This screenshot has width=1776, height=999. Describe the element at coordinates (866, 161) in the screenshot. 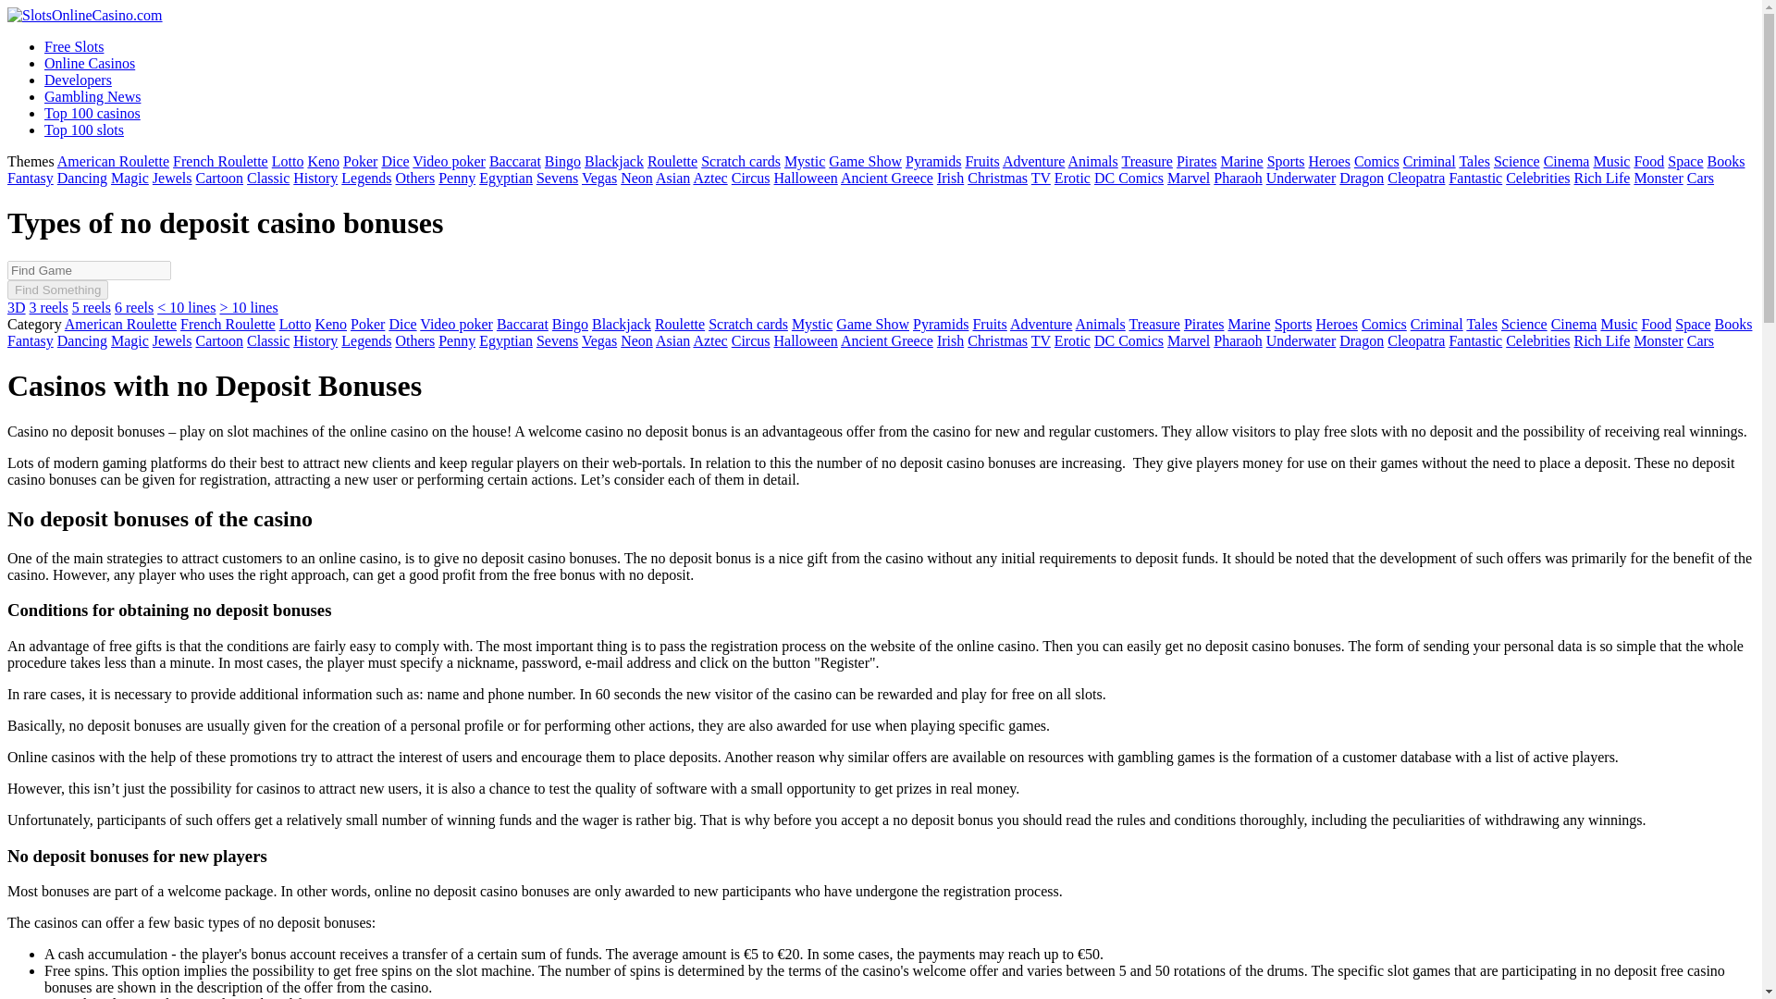

I see `Game Show` at that location.